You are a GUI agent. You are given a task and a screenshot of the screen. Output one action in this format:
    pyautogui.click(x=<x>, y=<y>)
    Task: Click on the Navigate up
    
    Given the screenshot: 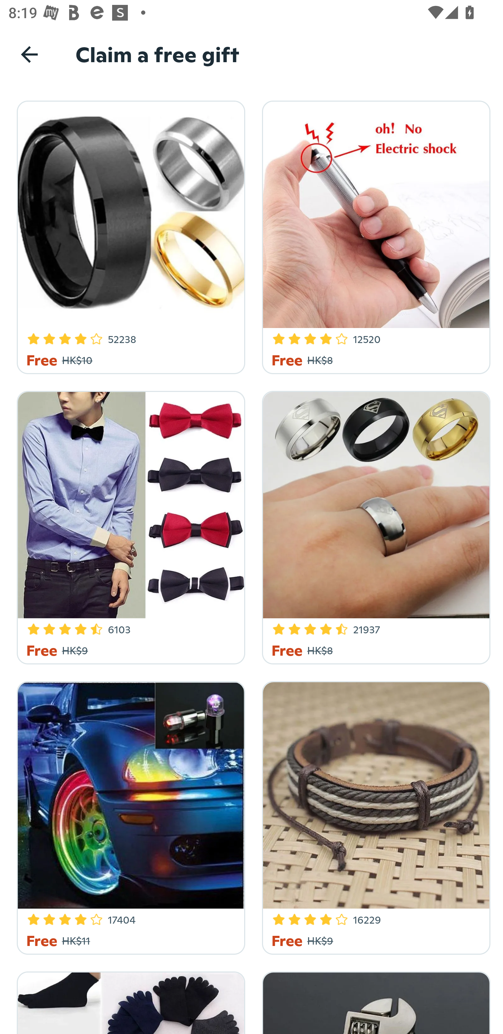 What is the action you would take?
    pyautogui.click(x=29, y=54)
    